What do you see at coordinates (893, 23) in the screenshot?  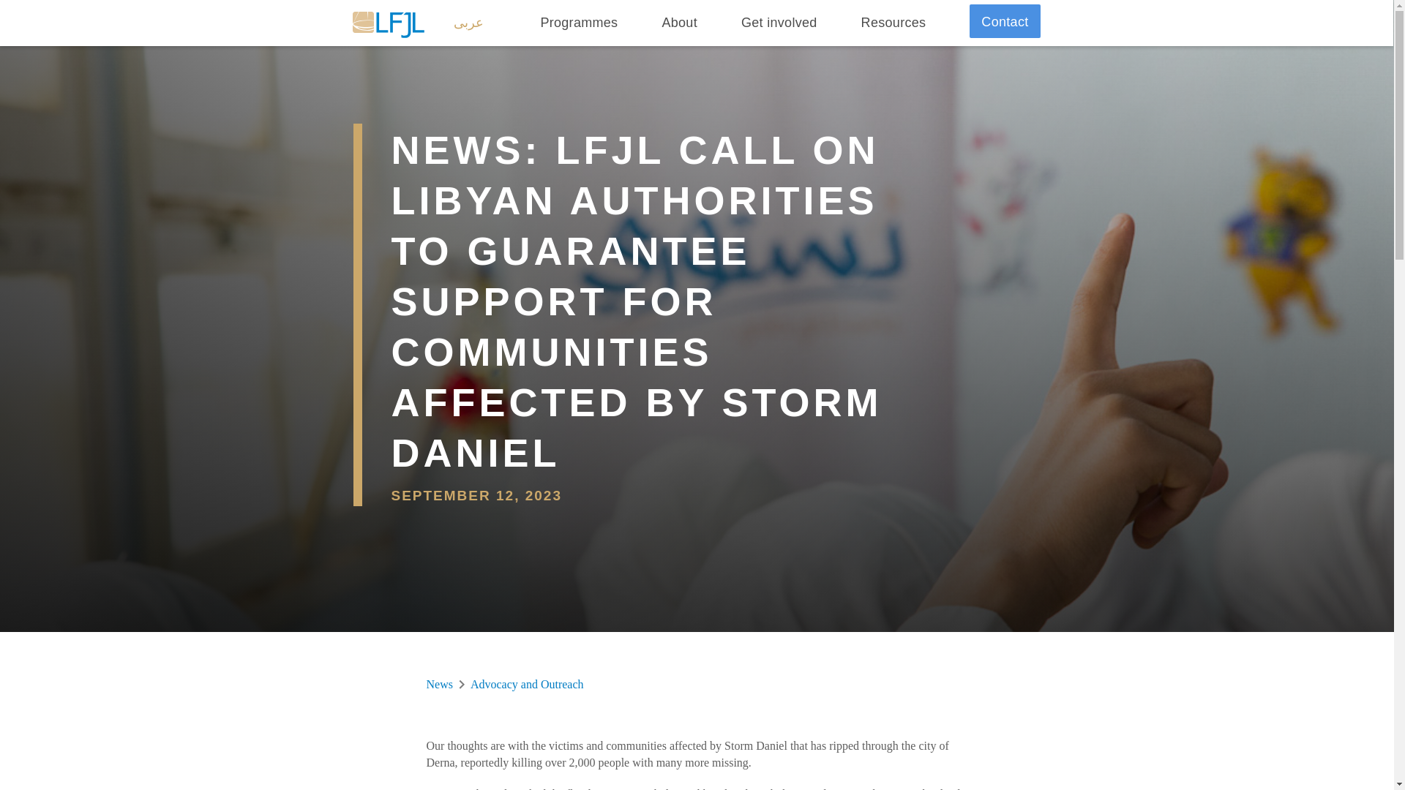 I see `Resources` at bounding box center [893, 23].